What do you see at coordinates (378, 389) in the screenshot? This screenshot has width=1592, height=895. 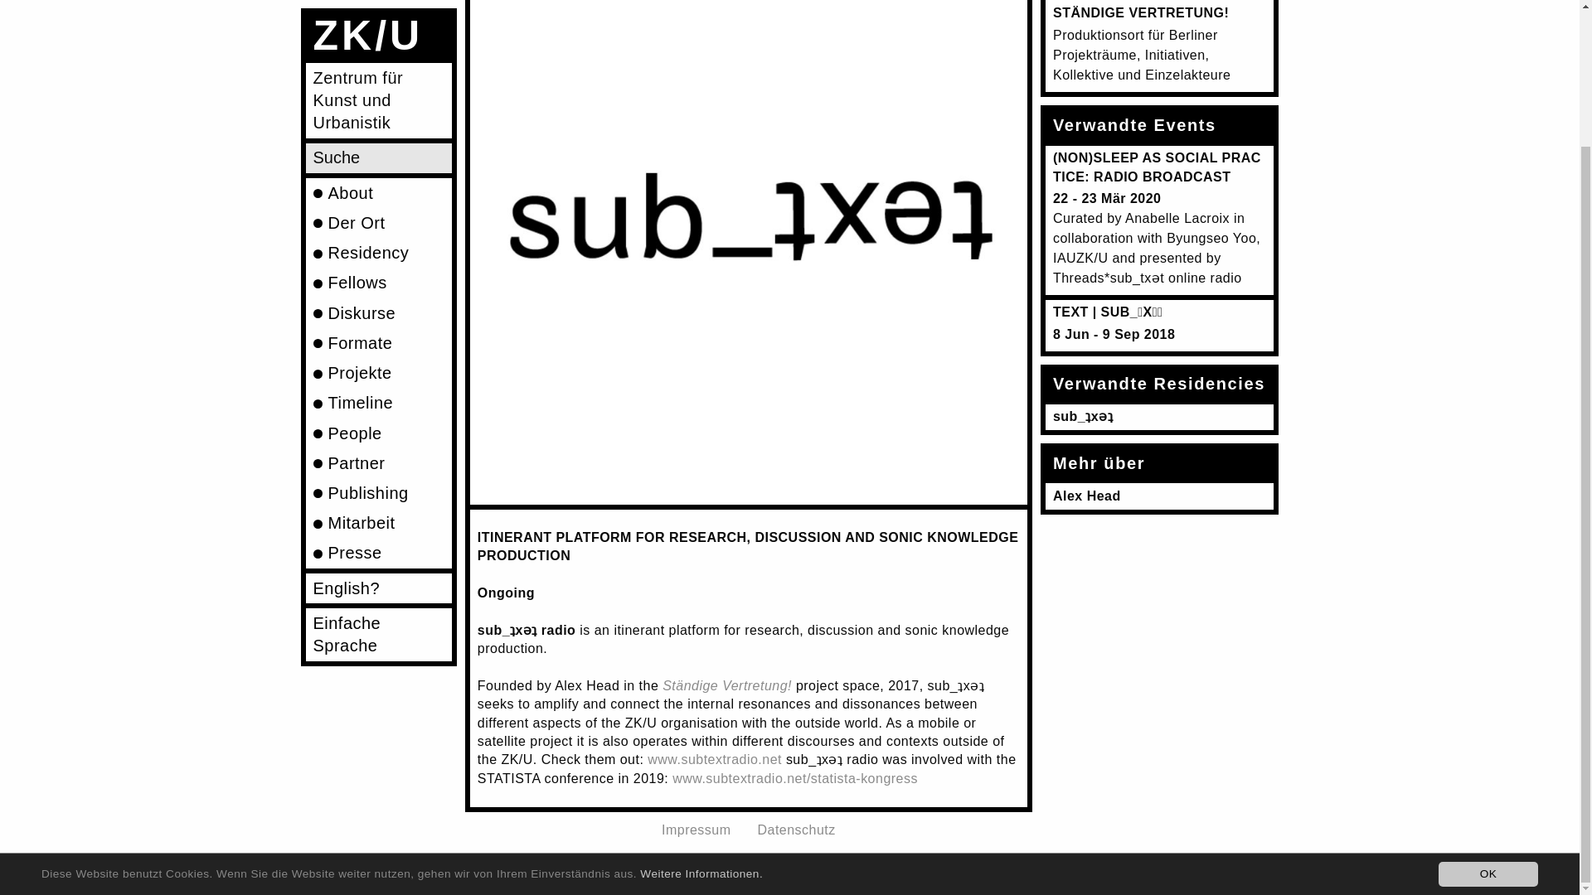 I see `Presse` at bounding box center [378, 389].